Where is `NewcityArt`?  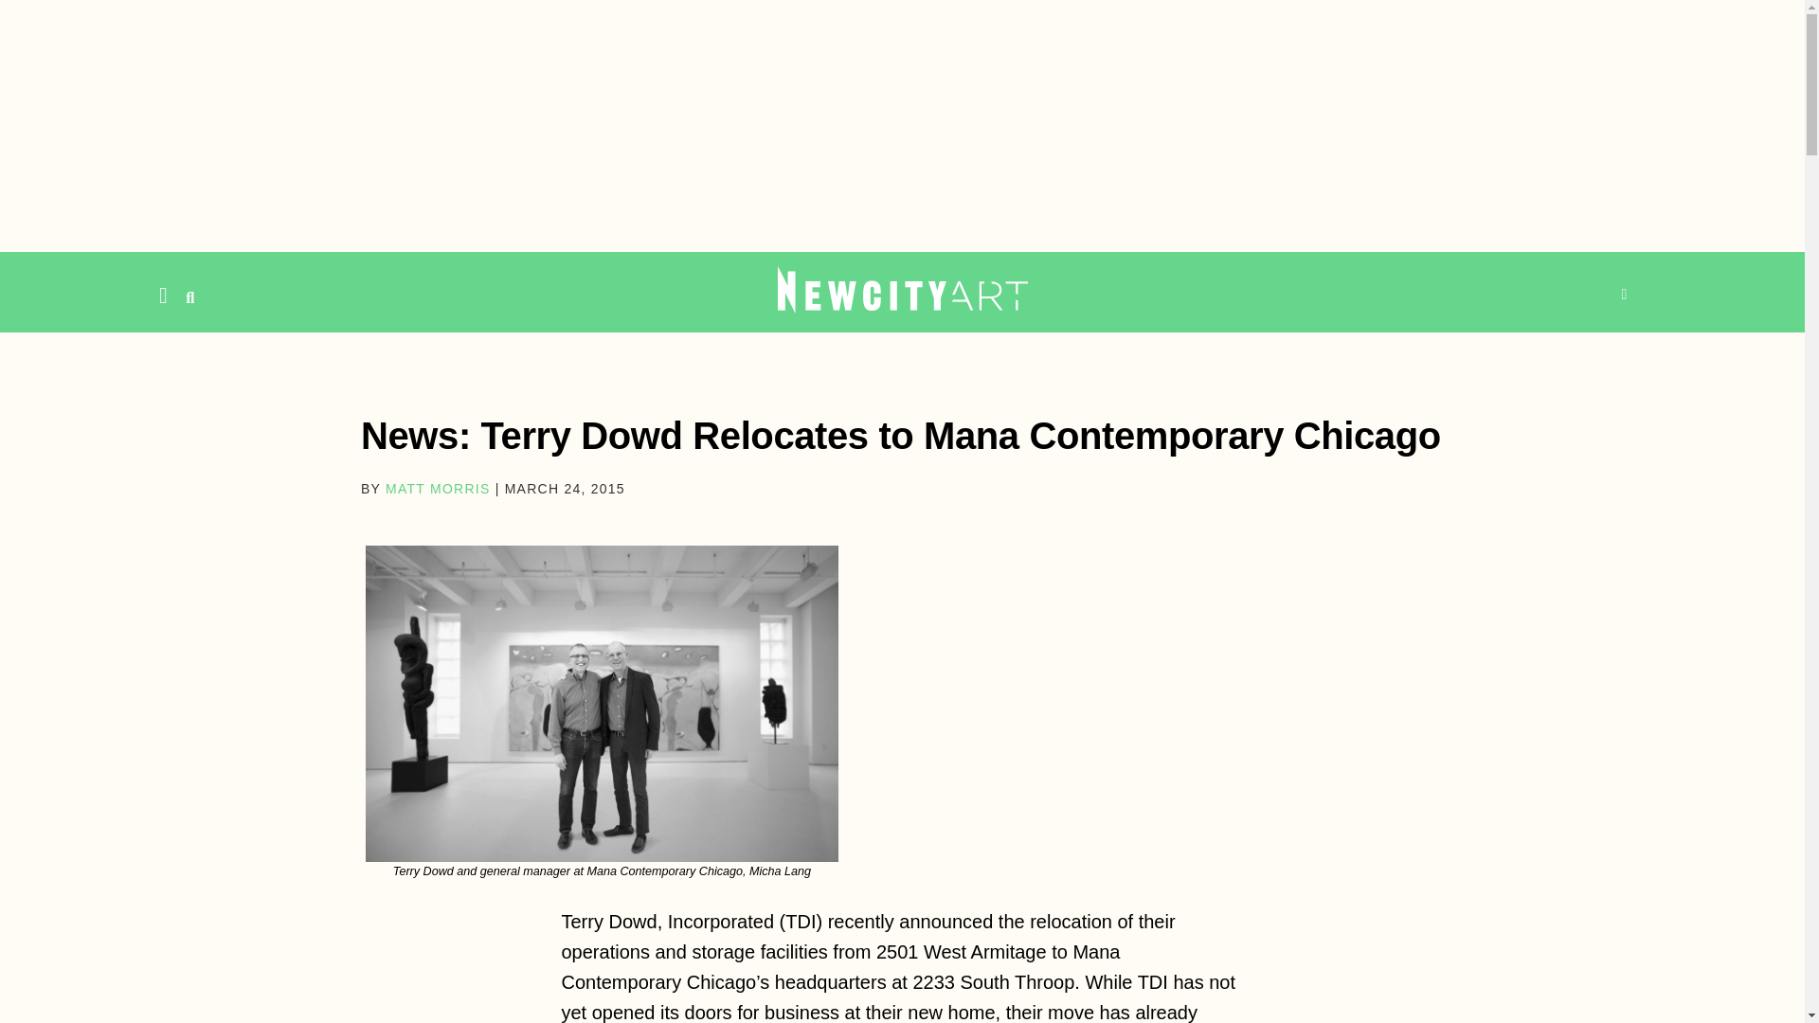
NewcityArt is located at coordinates (902, 289).